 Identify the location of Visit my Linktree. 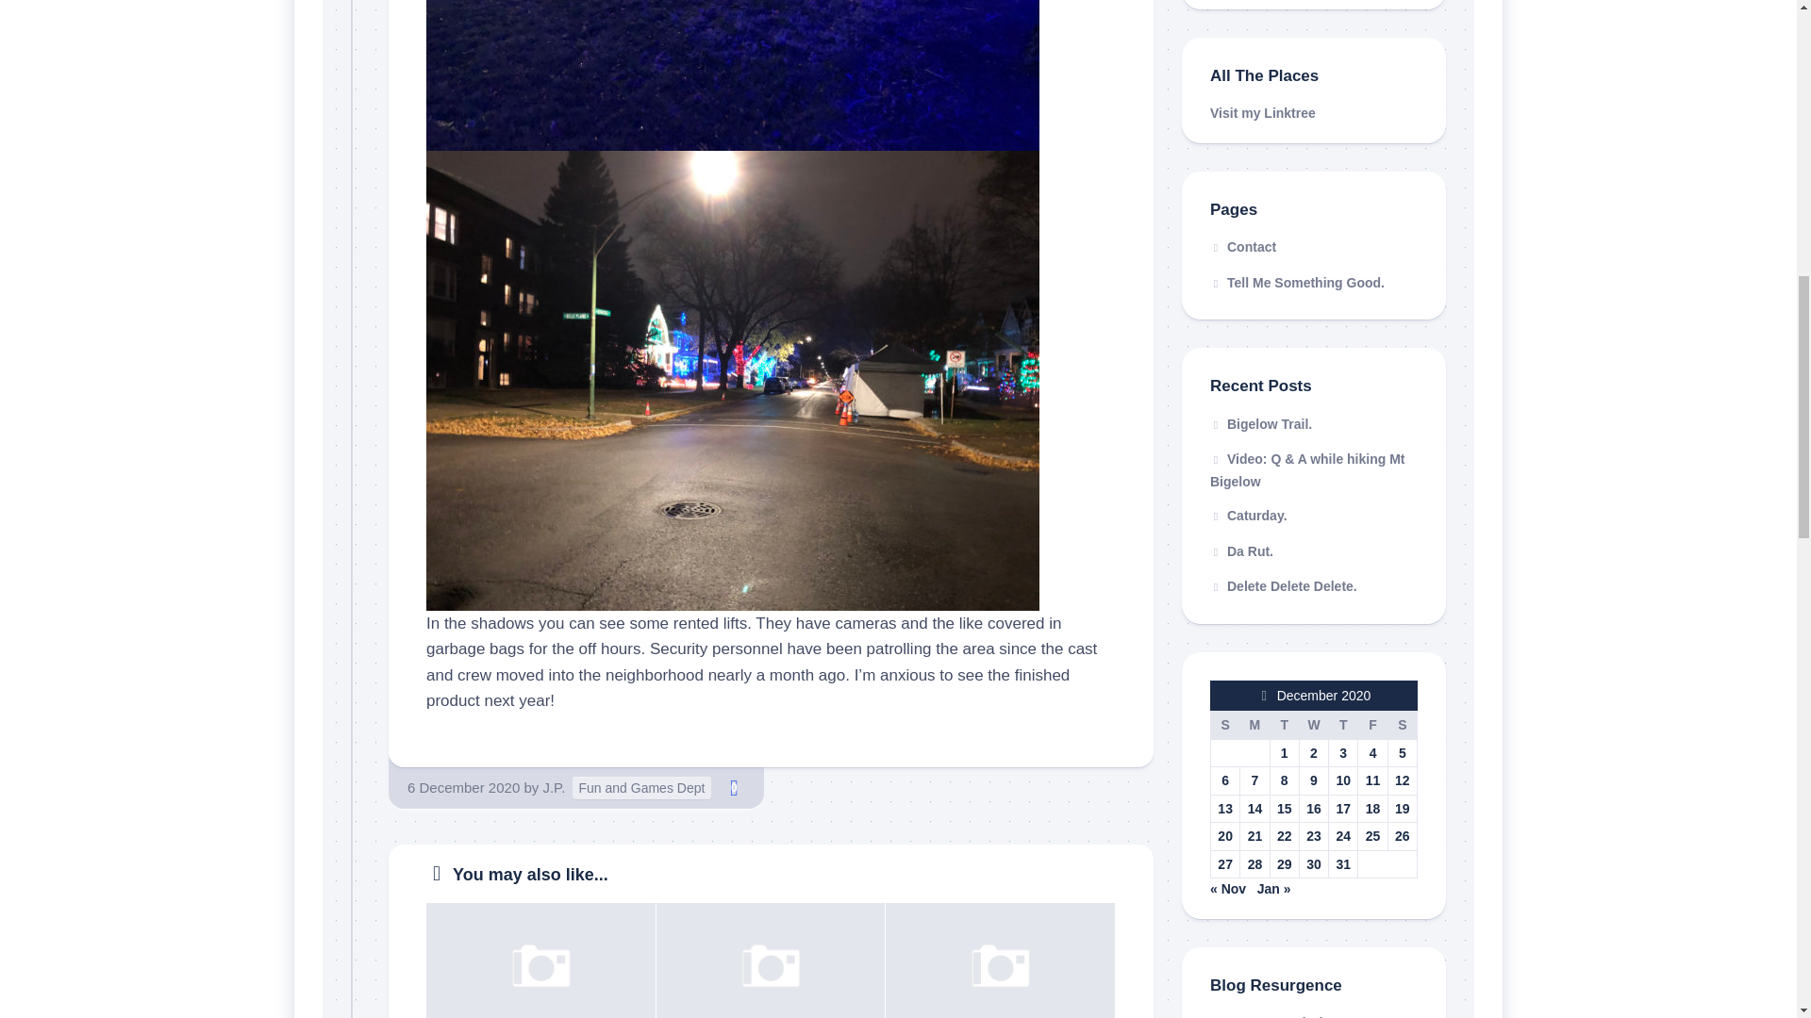
(1262, 113).